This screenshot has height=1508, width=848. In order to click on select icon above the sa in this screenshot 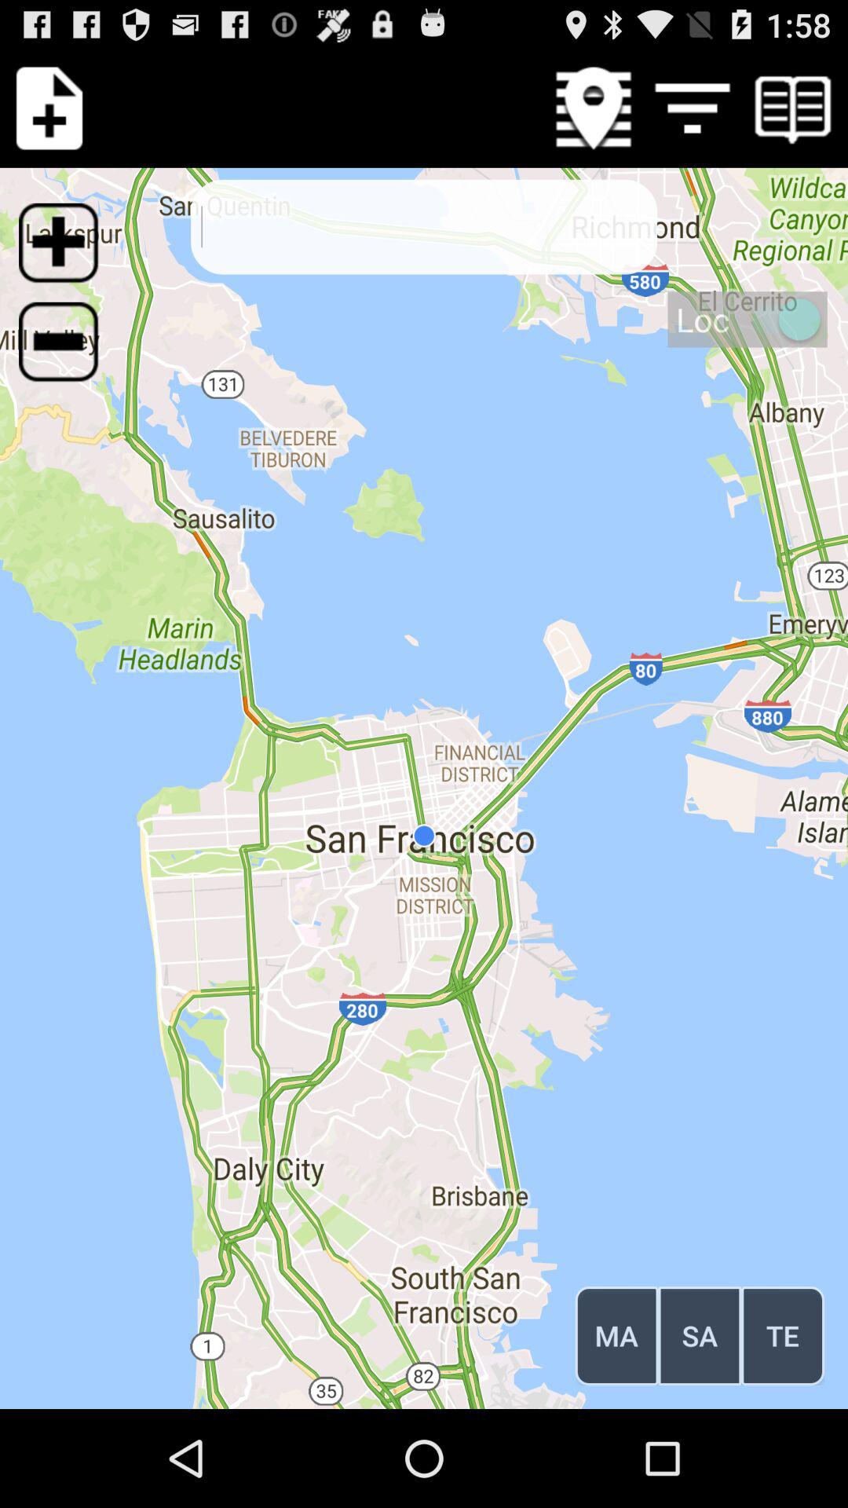, I will do `click(747, 319)`.